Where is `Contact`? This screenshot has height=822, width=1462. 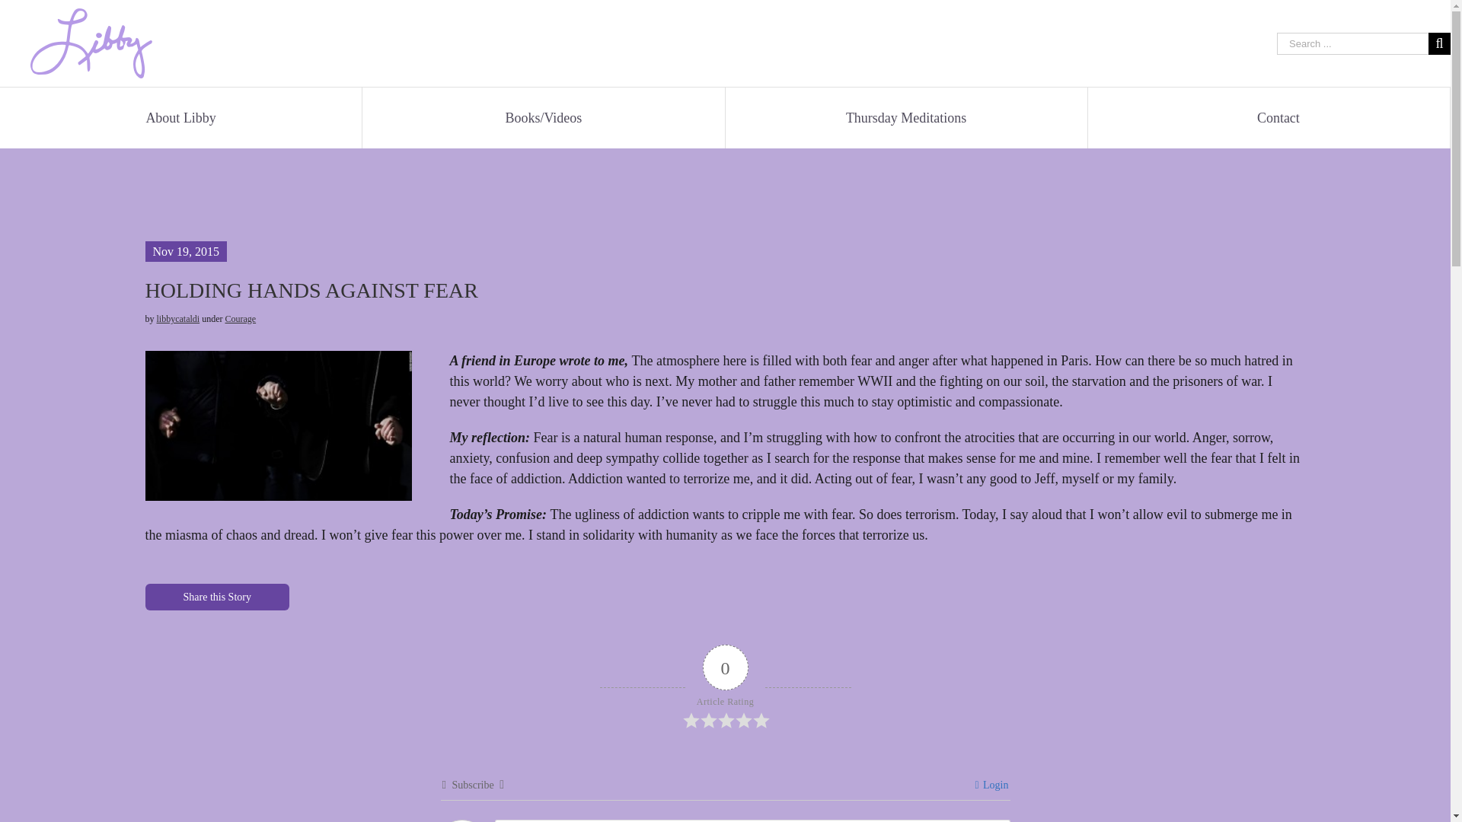
Contact is located at coordinates (1278, 117).